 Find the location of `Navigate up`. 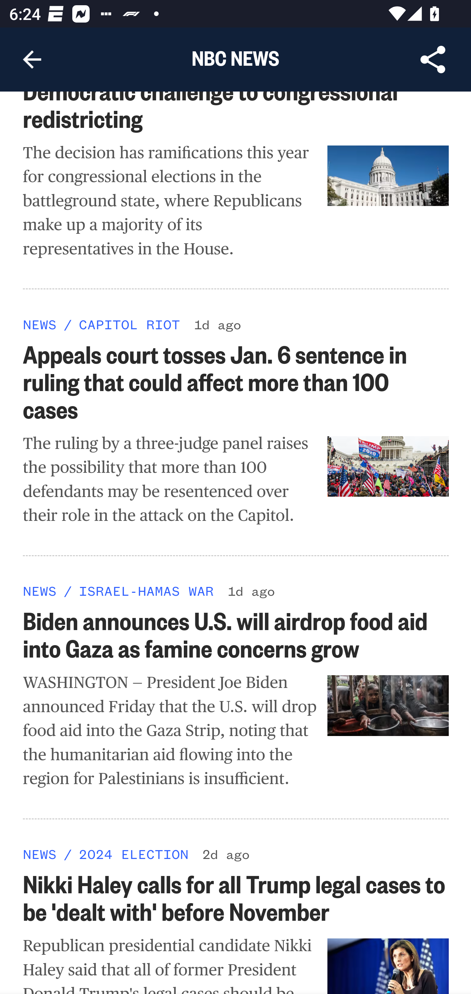

Navigate up is located at coordinates (32, 60).